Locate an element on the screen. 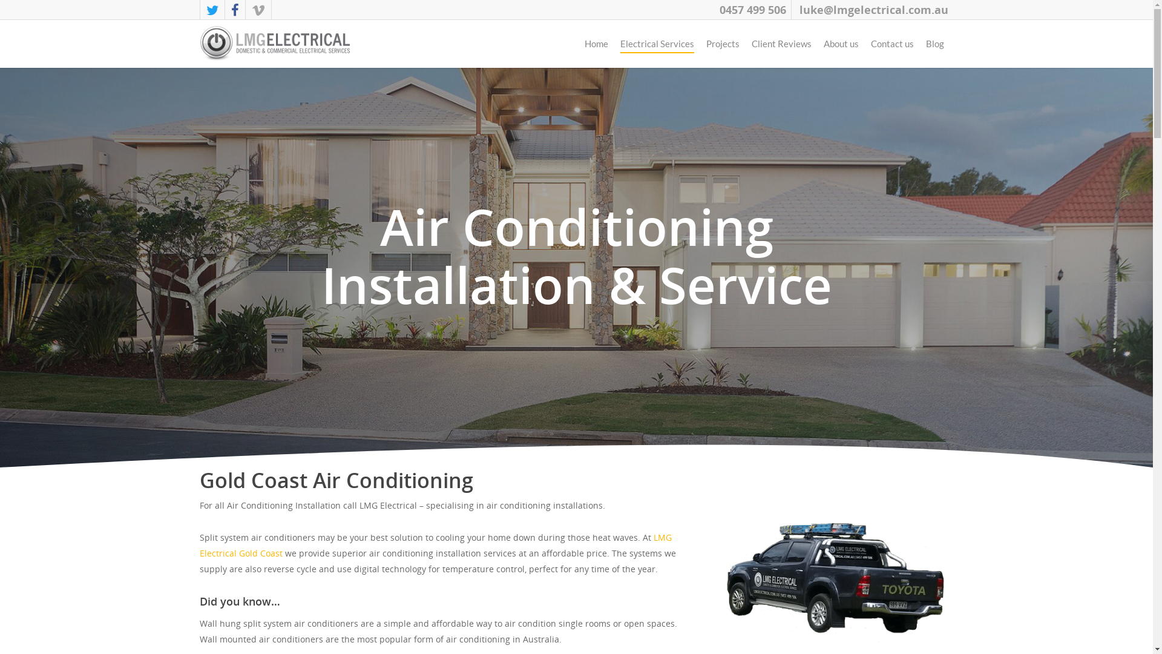 The width and height of the screenshot is (1162, 654). Electrical Services is located at coordinates (657, 47).